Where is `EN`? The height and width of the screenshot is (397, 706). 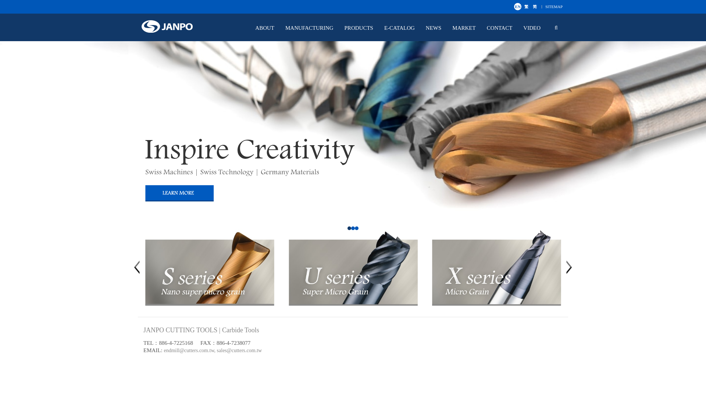 EN is located at coordinates (518, 7).